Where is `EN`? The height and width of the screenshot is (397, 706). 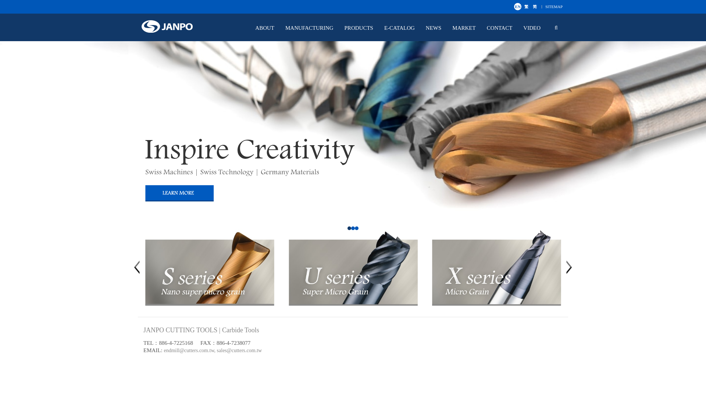 EN is located at coordinates (518, 7).